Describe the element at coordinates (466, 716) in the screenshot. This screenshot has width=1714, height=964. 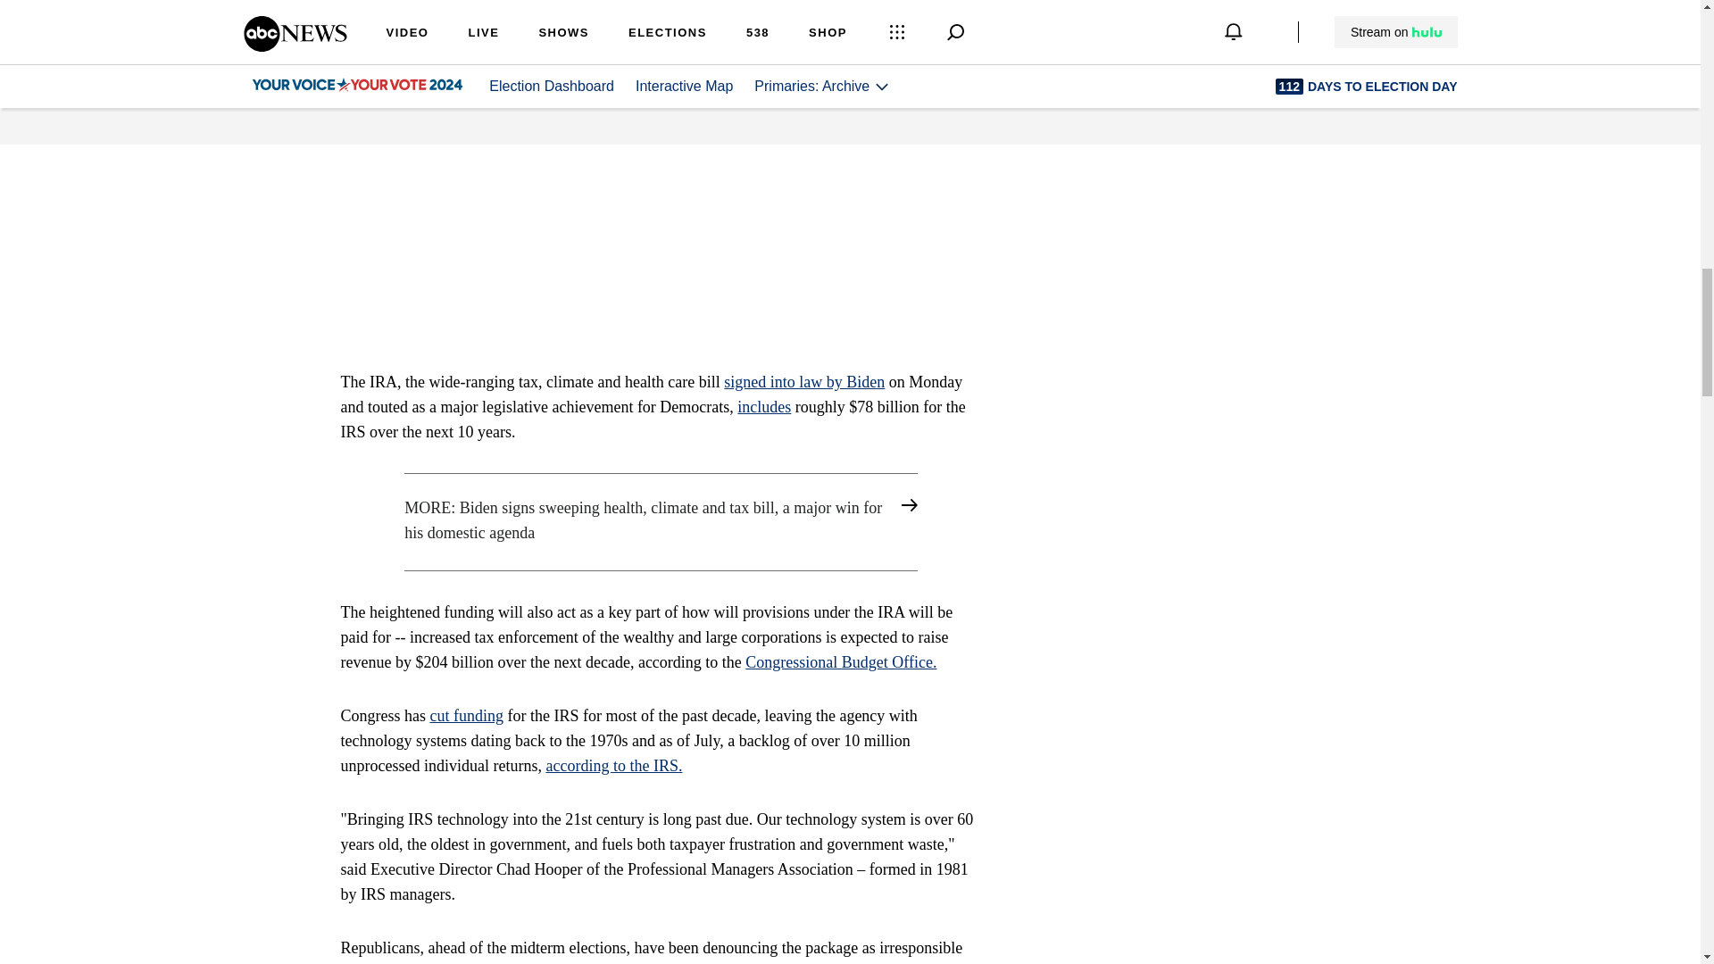
I see `cut funding` at that location.